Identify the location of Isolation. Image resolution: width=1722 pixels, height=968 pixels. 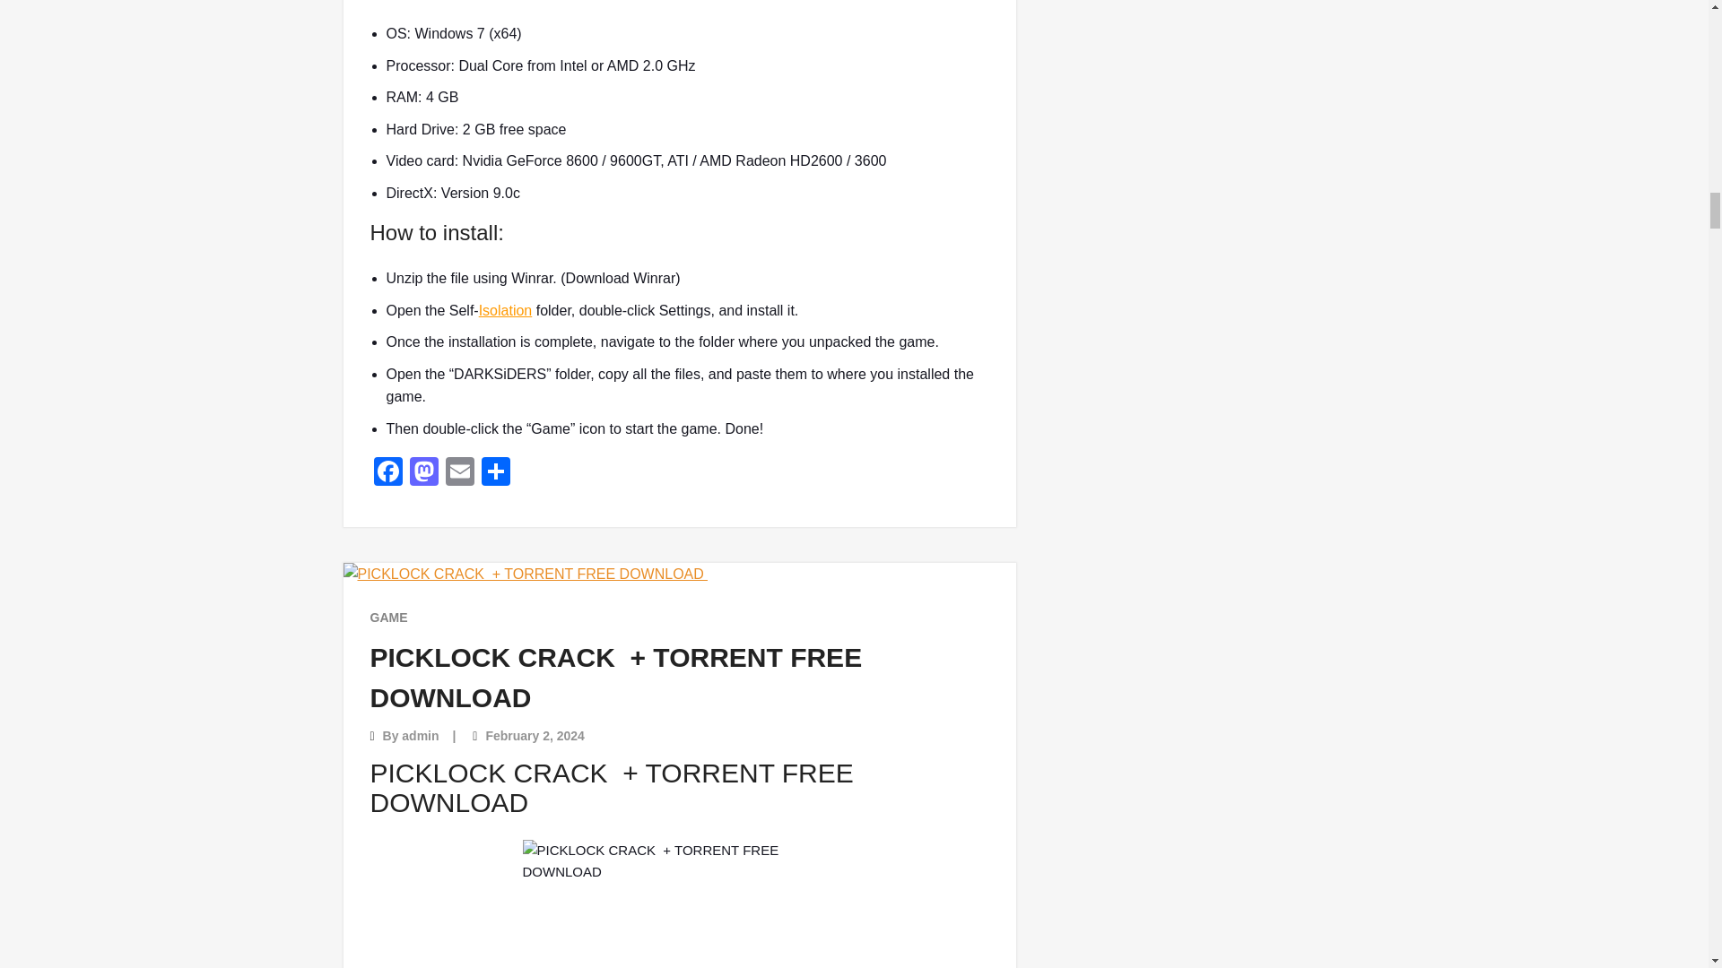
(505, 310).